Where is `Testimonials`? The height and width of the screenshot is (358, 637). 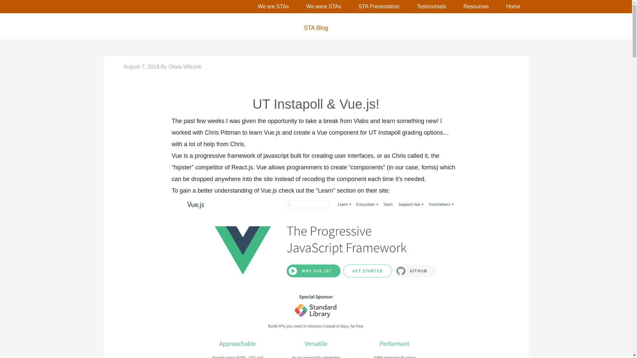
Testimonials is located at coordinates (431, 7).